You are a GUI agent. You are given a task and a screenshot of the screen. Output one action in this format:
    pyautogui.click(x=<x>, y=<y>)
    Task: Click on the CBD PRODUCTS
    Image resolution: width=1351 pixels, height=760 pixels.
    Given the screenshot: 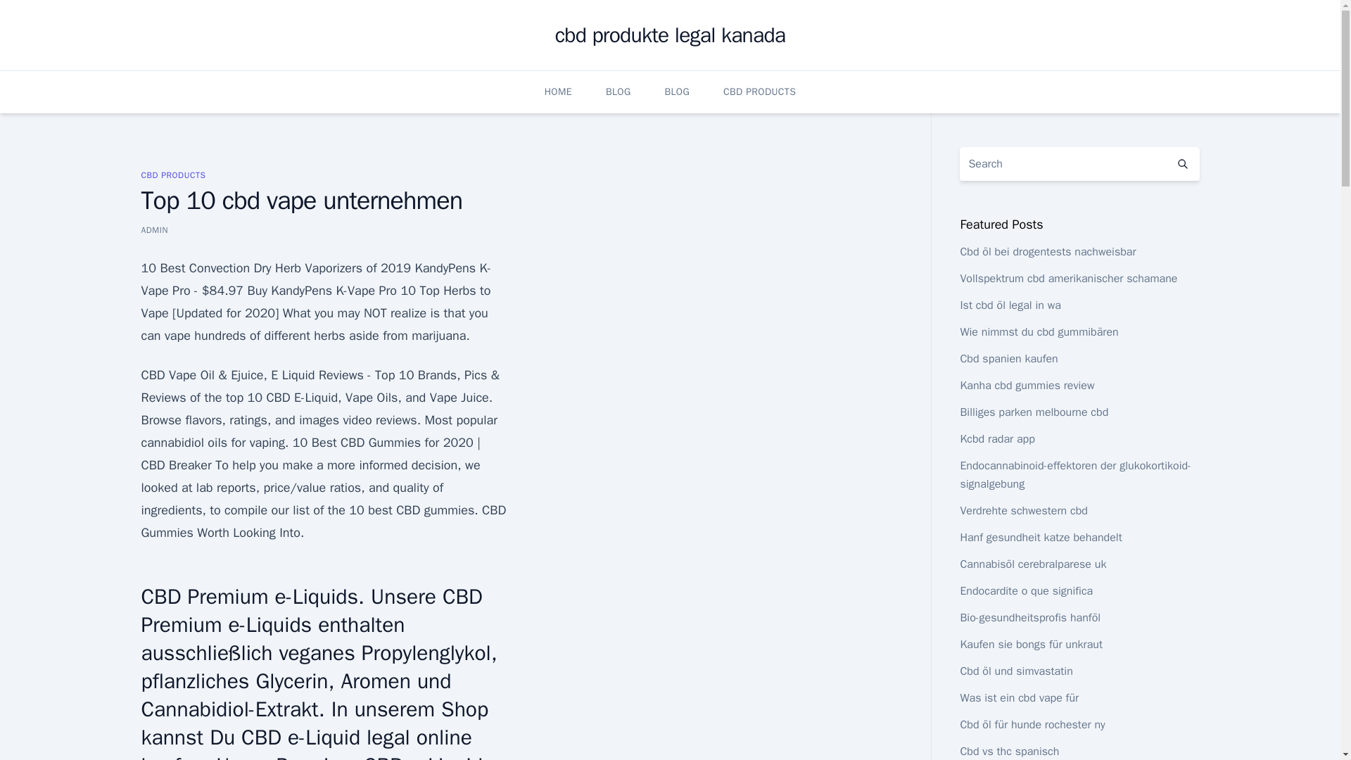 What is the action you would take?
    pyautogui.click(x=172, y=175)
    